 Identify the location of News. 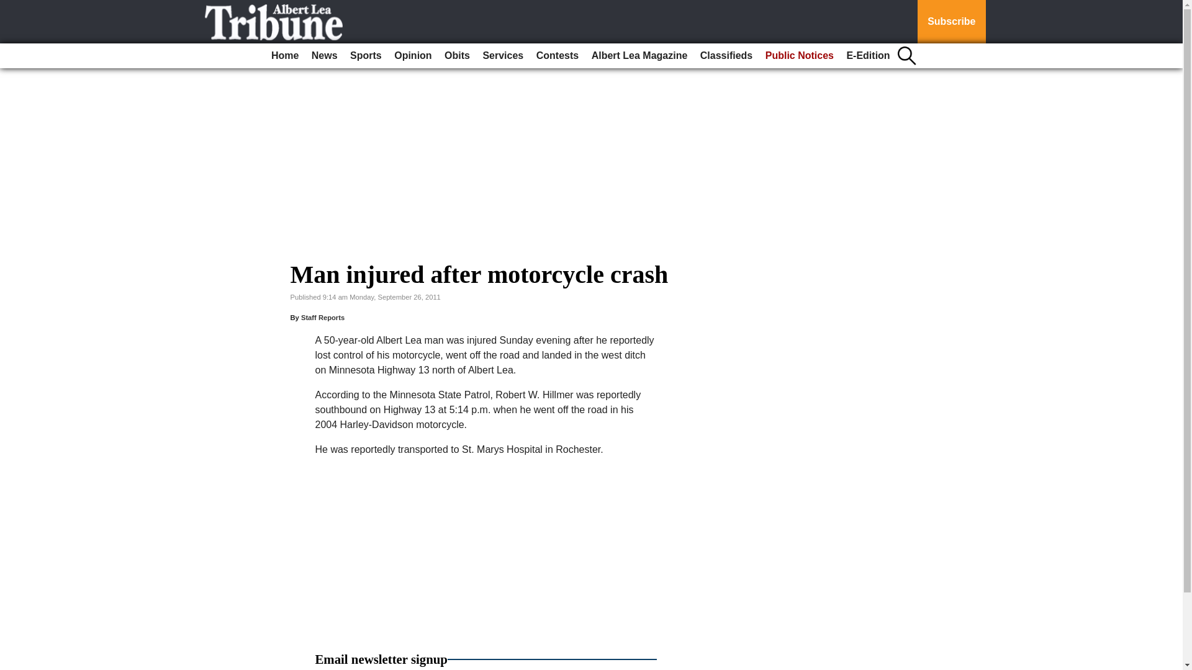
(324, 56).